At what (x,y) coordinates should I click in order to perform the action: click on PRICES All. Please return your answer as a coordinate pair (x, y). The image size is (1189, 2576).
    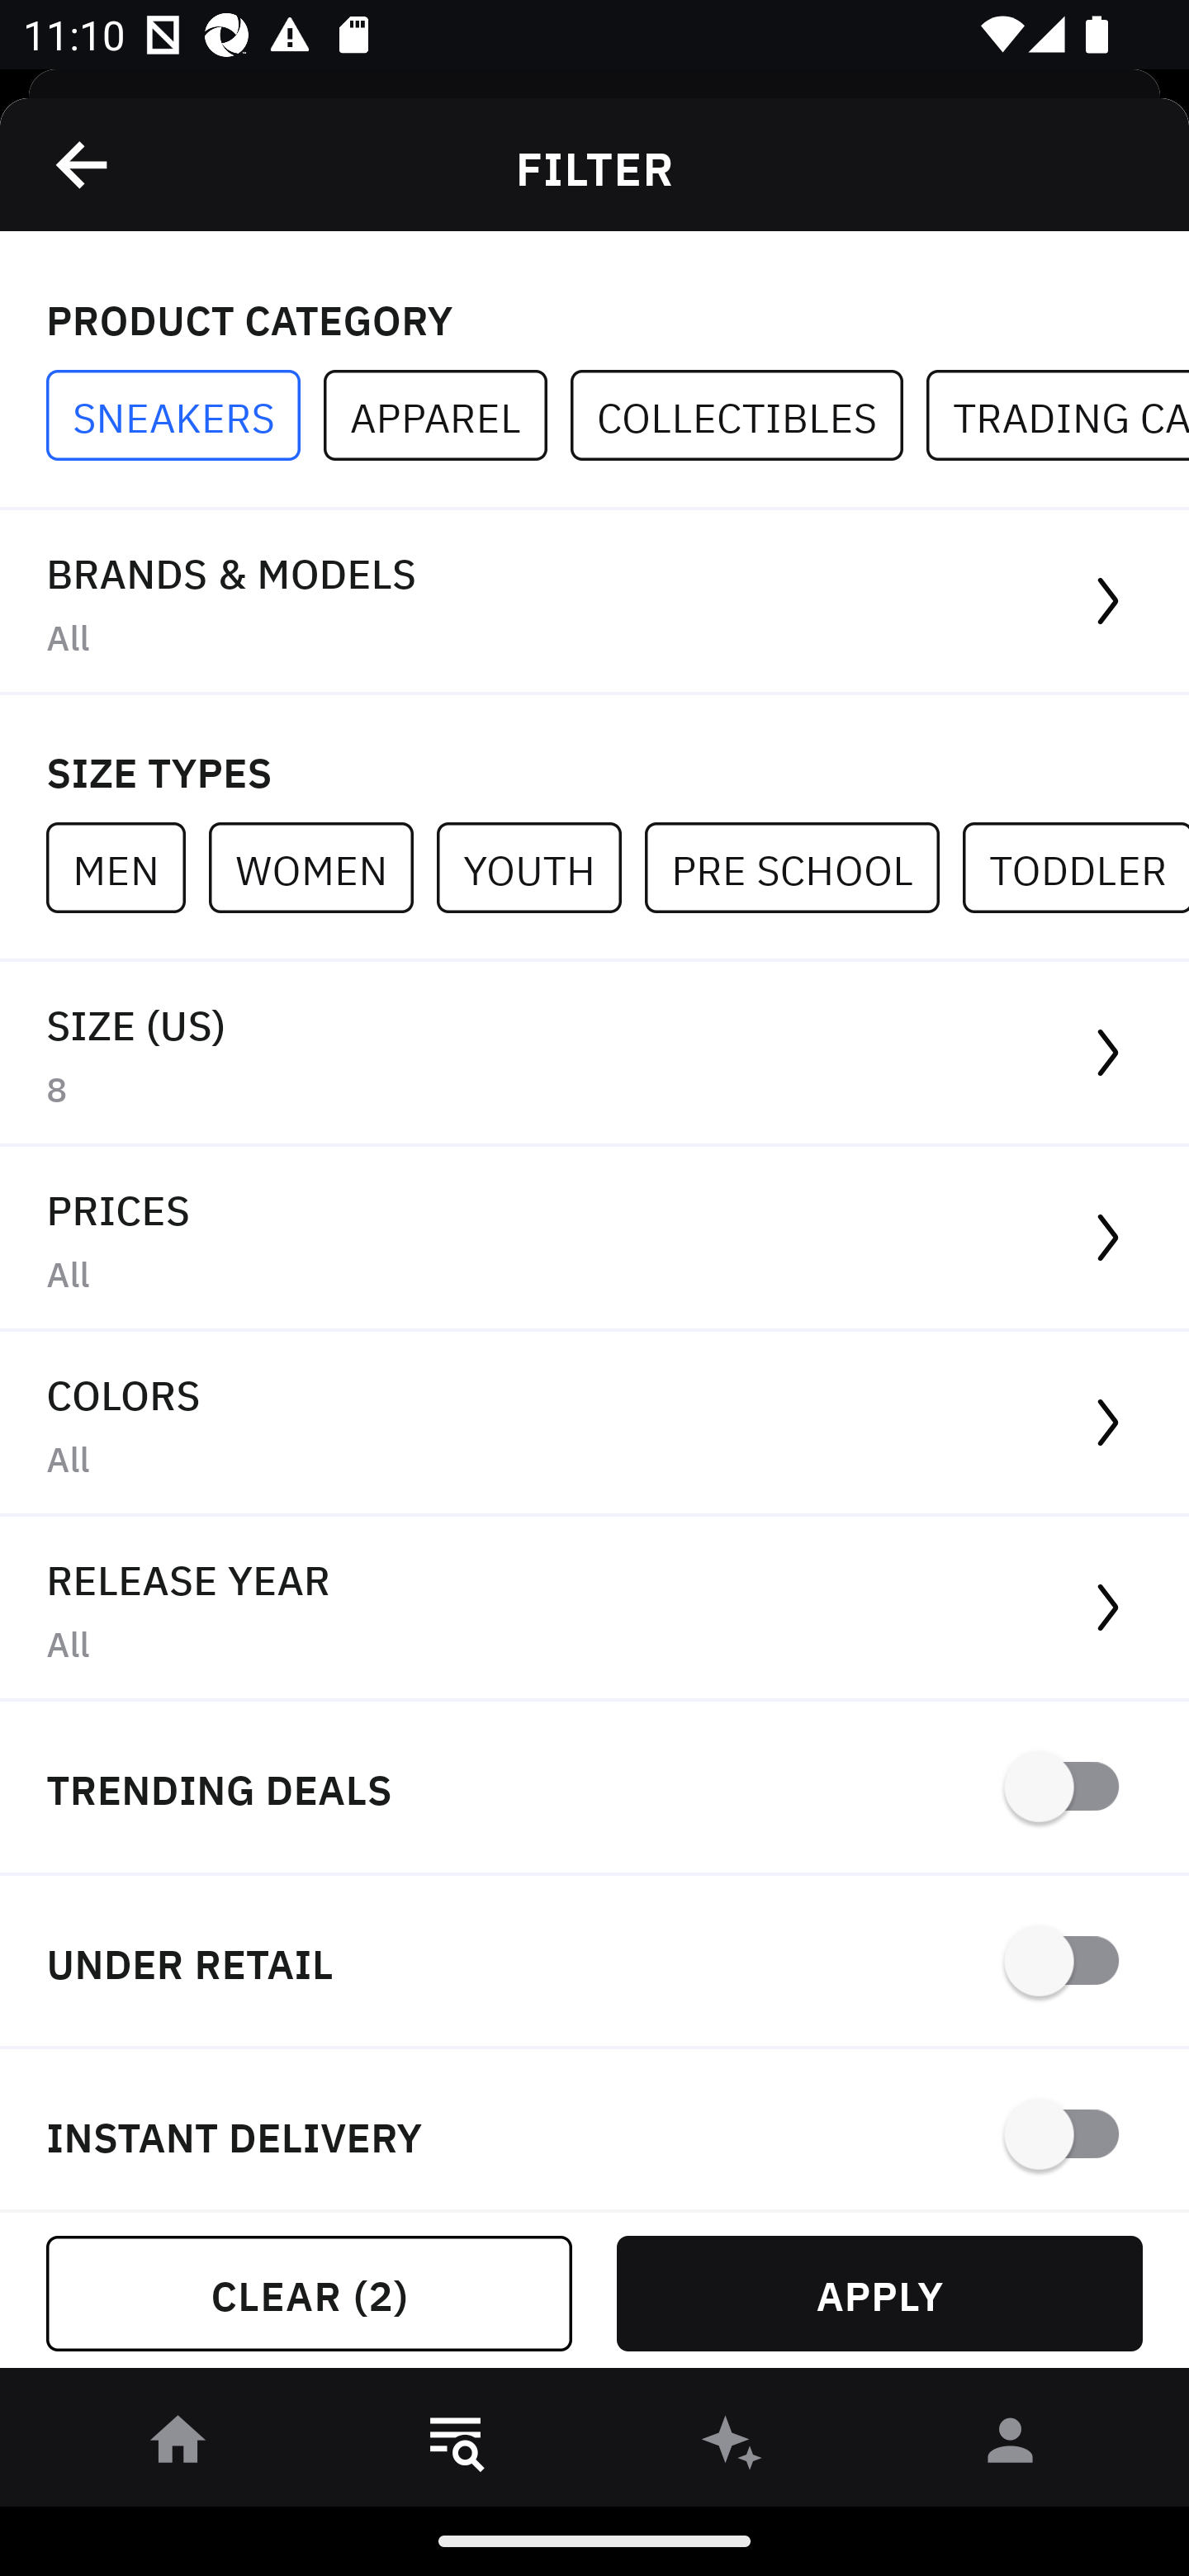
    Looking at the image, I should click on (594, 1238).